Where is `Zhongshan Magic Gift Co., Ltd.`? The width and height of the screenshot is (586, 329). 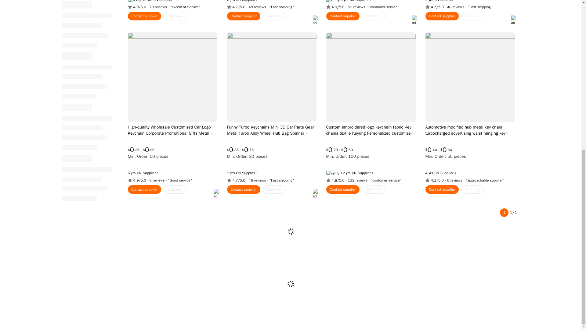 Zhongshan Magic Gift Co., Ltd. is located at coordinates (352, 1).